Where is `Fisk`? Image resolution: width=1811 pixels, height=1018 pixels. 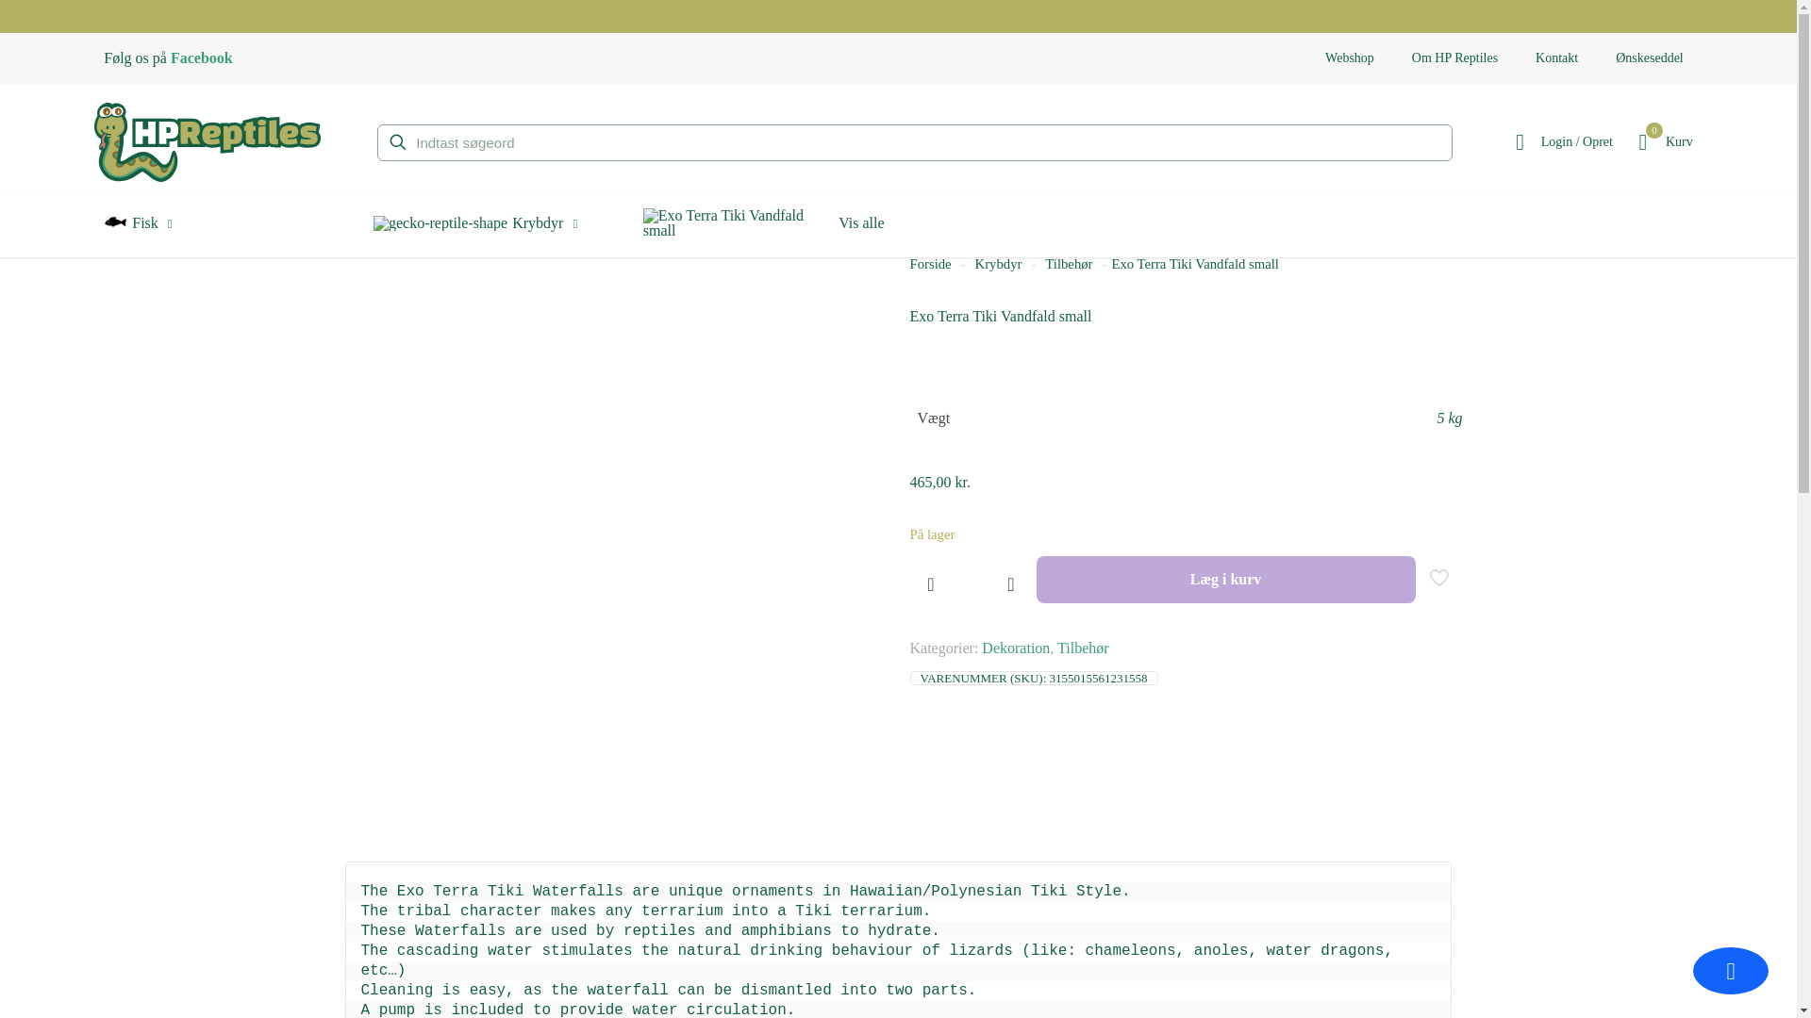
Fisk is located at coordinates (764, 228).